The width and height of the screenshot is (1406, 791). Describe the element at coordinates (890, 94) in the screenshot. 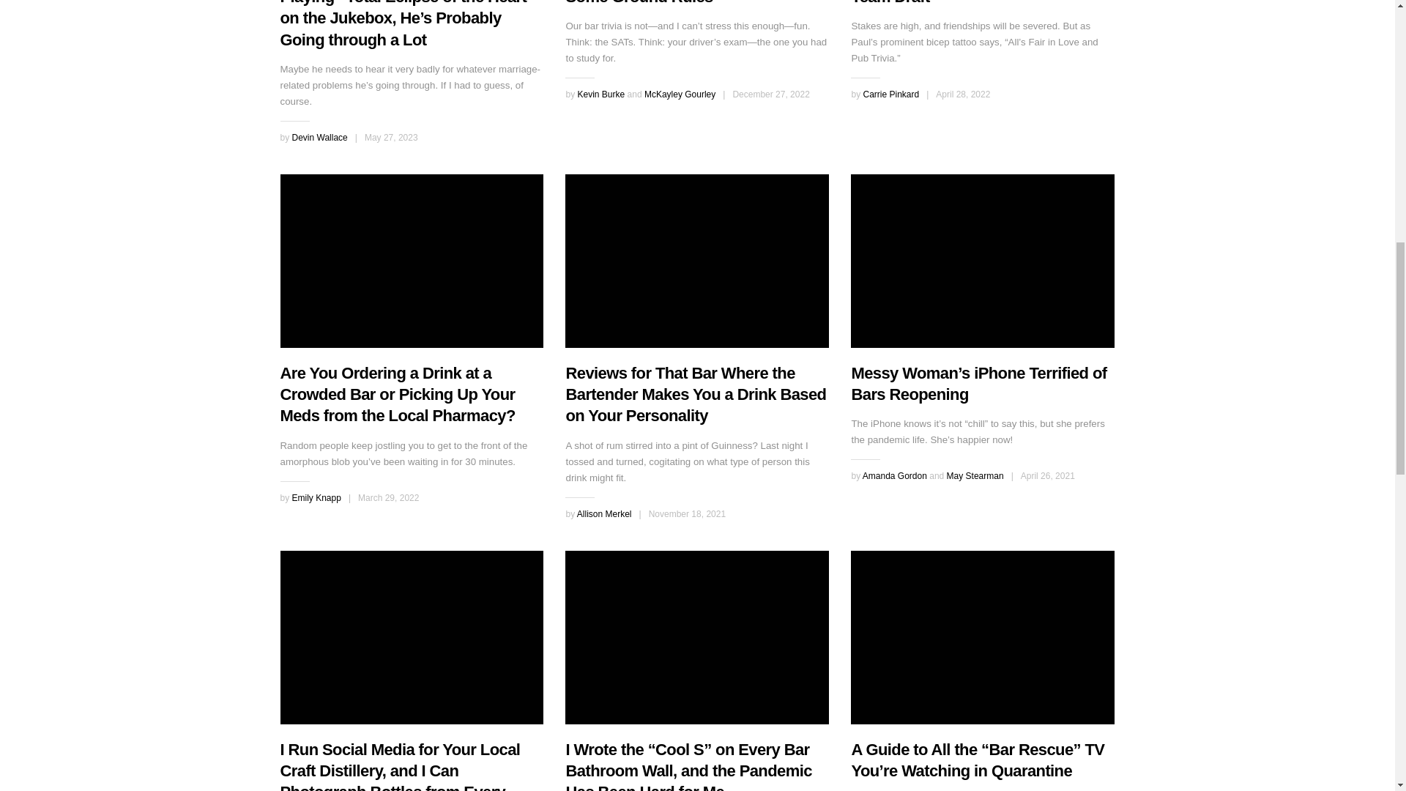

I see `Posts by Carrie Pinkard` at that location.